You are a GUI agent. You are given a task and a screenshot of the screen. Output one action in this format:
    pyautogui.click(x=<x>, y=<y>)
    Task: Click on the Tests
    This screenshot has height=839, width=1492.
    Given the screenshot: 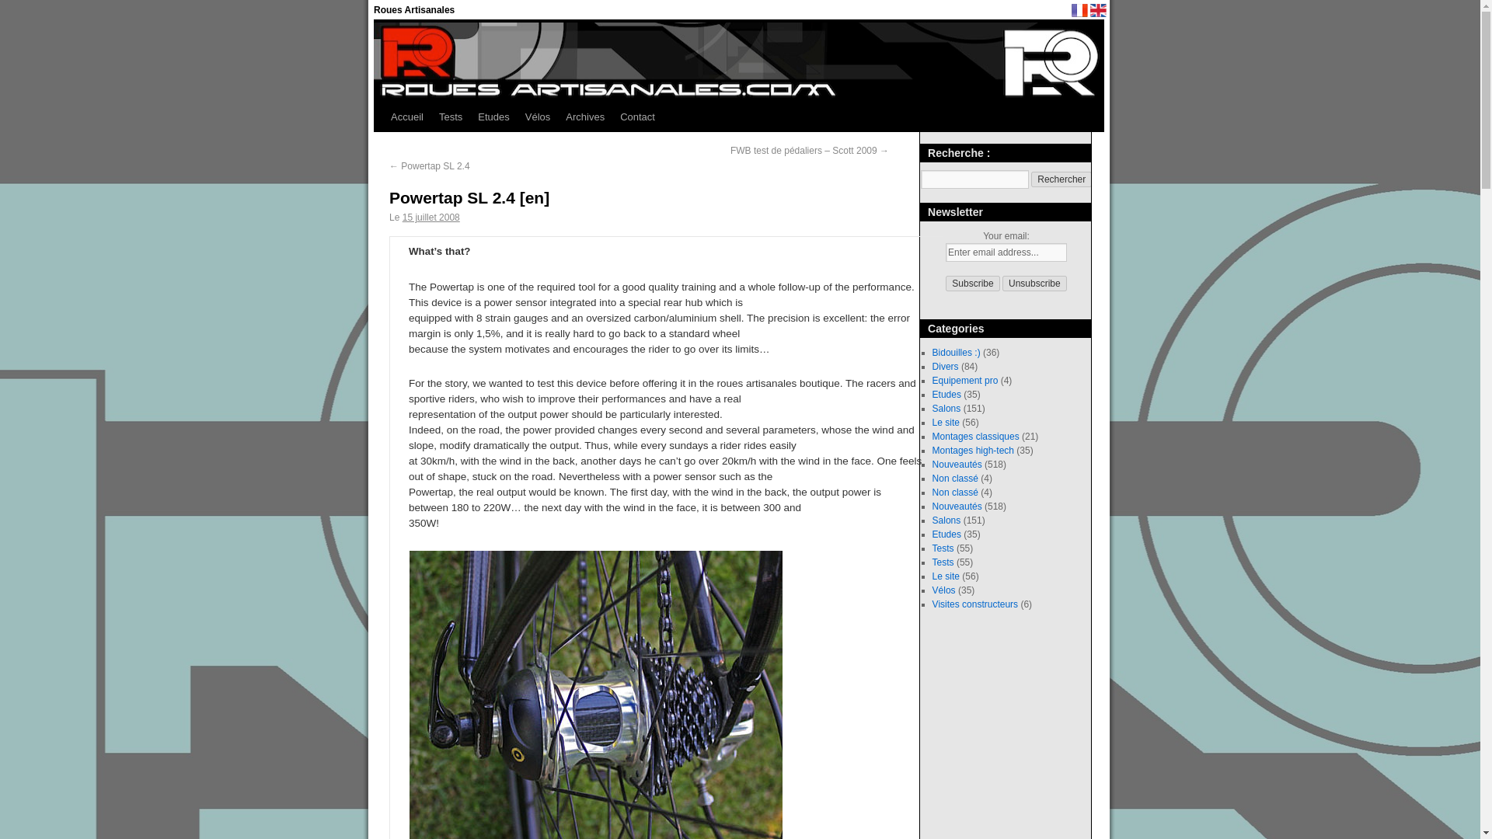 What is the action you would take?
    pyautogui.click(x=943, y=562)
    